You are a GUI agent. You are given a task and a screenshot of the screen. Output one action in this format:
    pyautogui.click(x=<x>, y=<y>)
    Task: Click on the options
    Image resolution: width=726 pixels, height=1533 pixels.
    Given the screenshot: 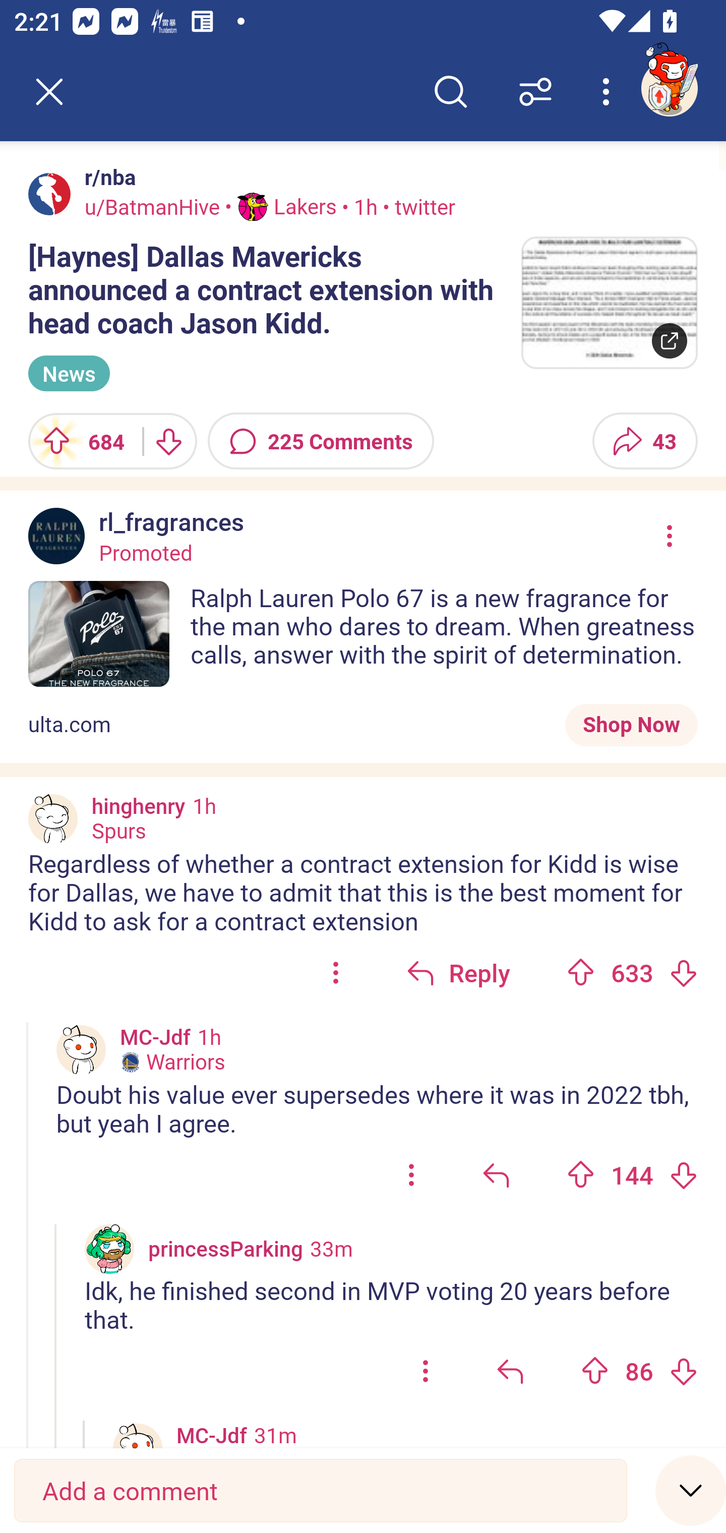 What is the action you would take?
    pyautogui.click(x=336, y=973)
    